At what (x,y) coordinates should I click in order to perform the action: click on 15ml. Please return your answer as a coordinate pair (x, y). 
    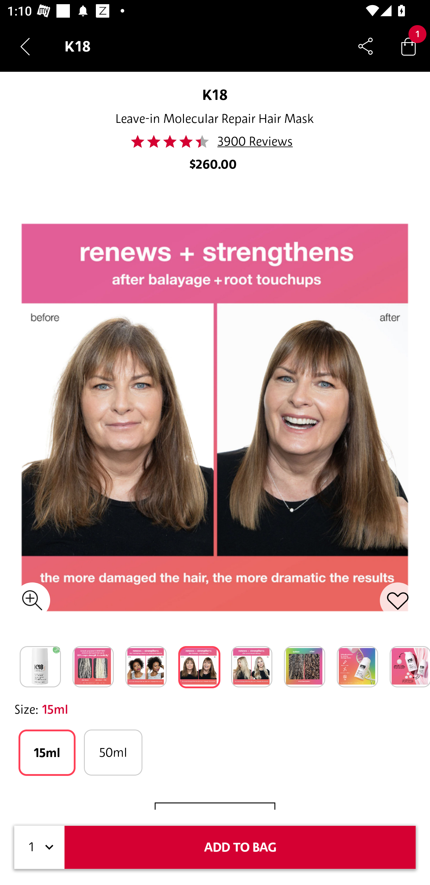
    Looking at the image, I should click on (47, 753).